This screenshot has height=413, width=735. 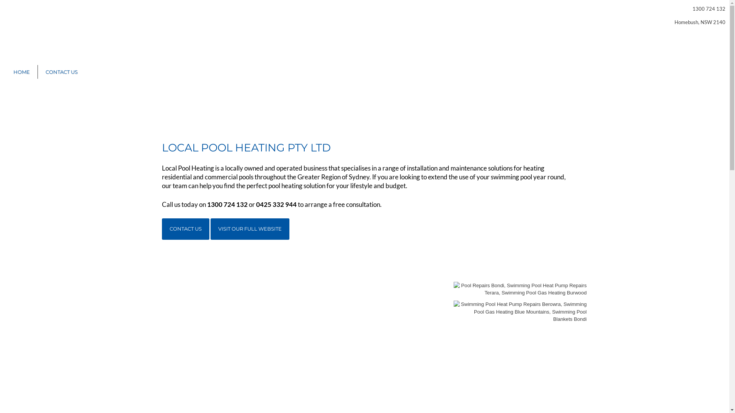 I want to click on HOME, so click(x=21, y=72).